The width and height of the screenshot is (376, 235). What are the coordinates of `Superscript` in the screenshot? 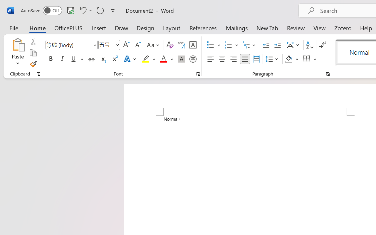 It's located at (115, 59).